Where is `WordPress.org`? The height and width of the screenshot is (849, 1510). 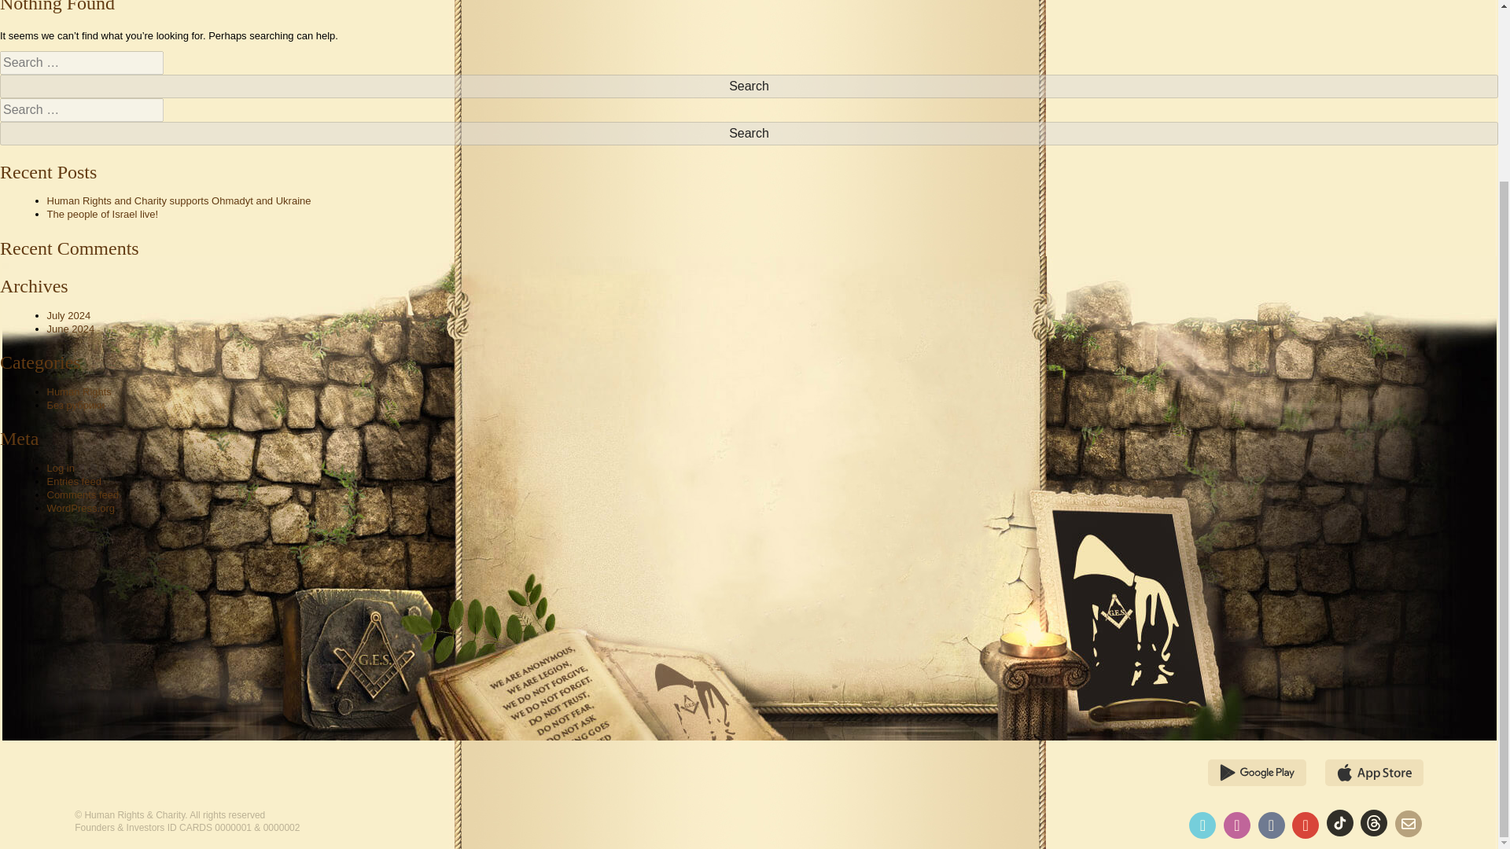
WordPress.org is located at coordinates (80, 508).